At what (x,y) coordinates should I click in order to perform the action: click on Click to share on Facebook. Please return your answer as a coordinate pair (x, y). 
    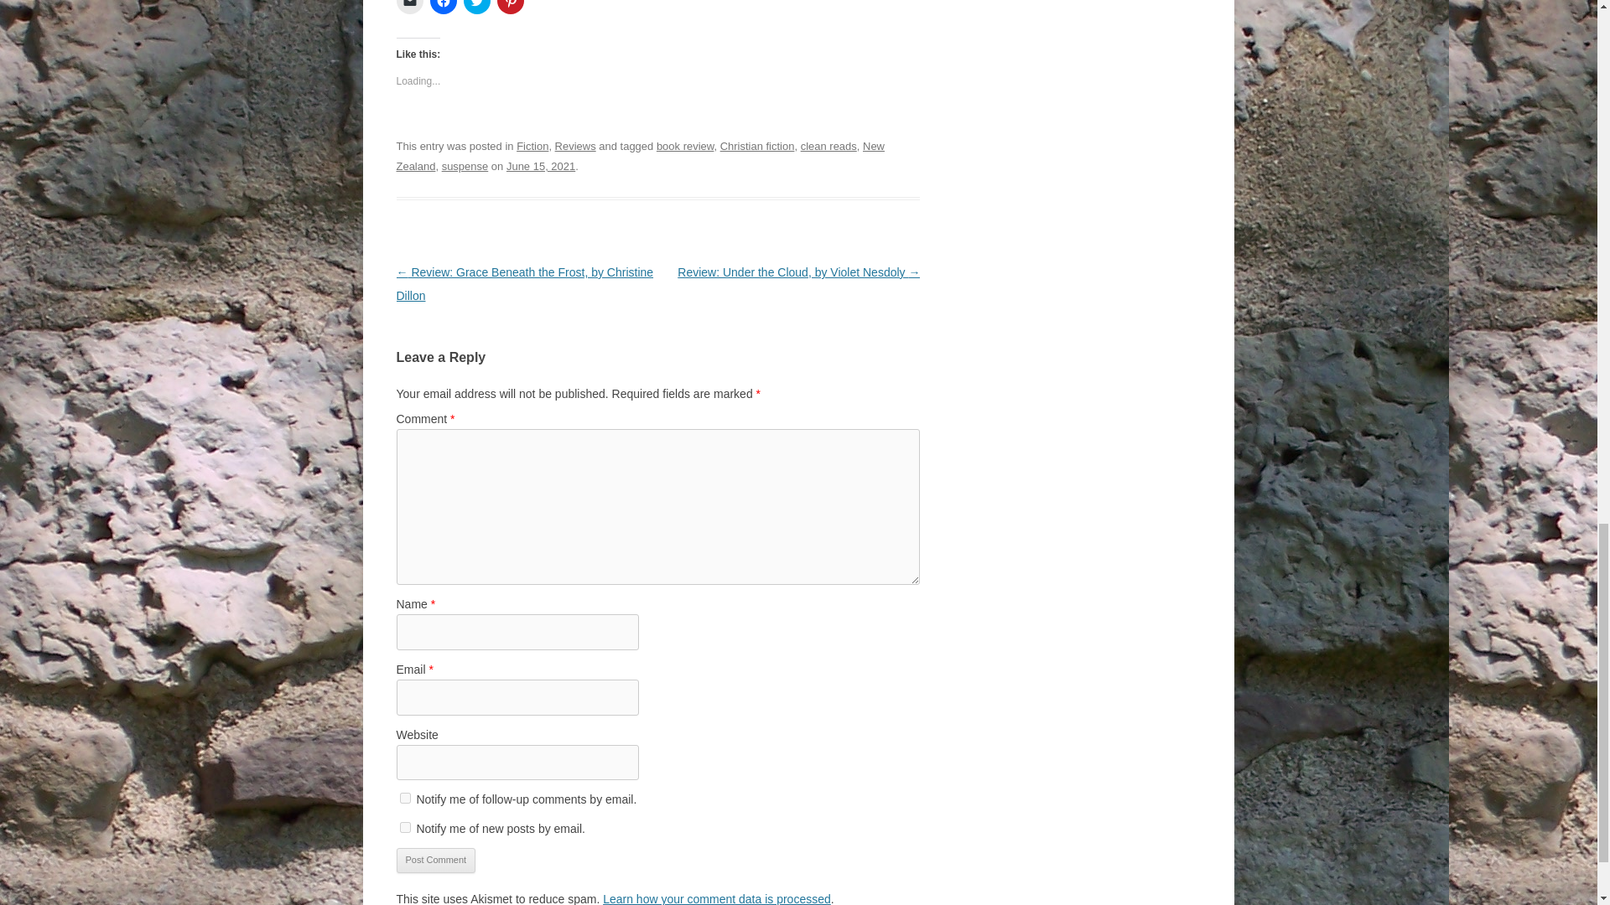
    Looking at the image, I should click on (443, 7).